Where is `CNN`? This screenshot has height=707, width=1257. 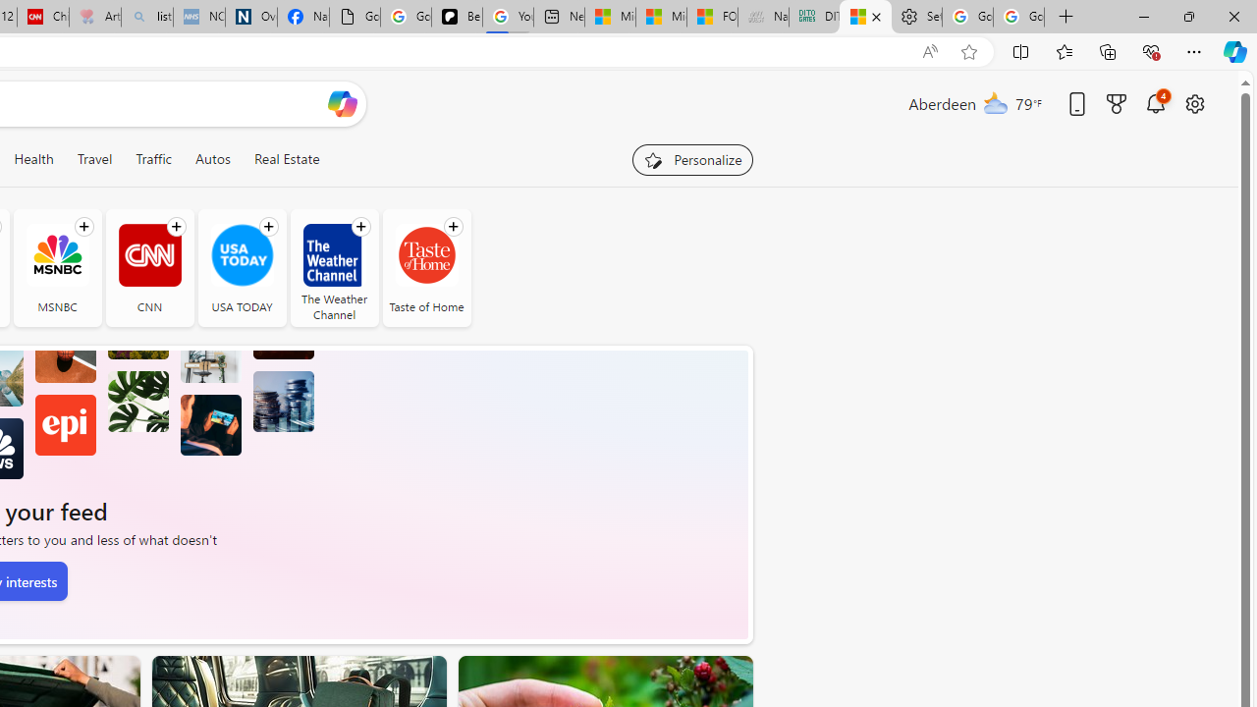
CNN is located at coordinates (149, 267).